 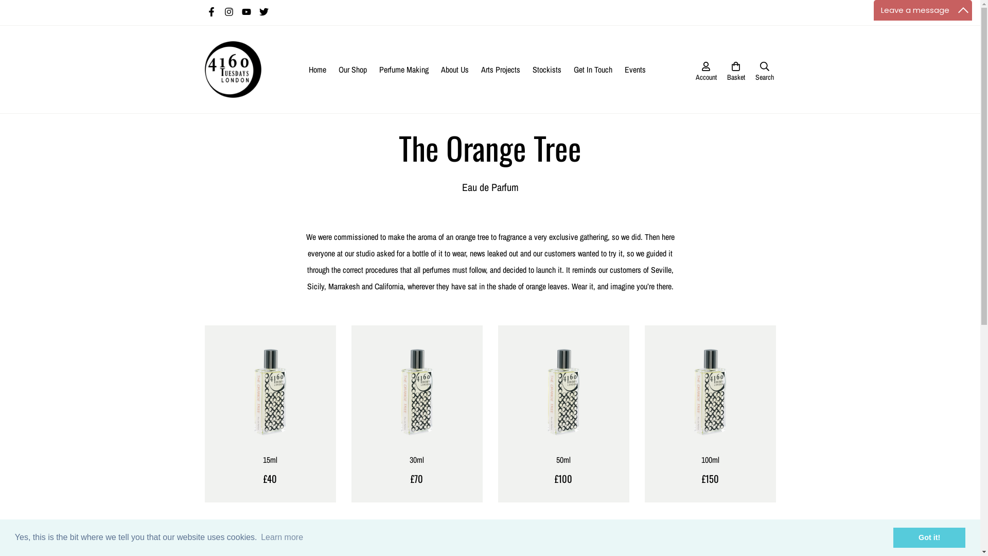 I want to click on Search, so click(x=765, y=69).